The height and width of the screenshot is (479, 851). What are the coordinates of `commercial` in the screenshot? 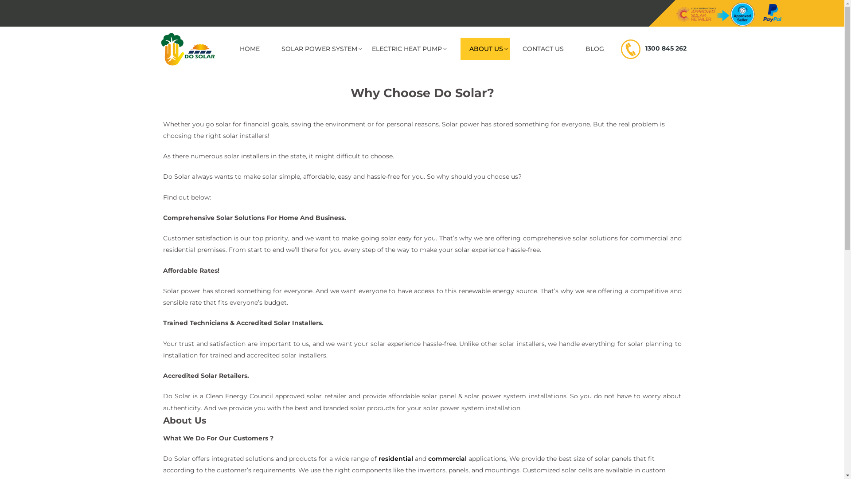 It's located at (448, 459).